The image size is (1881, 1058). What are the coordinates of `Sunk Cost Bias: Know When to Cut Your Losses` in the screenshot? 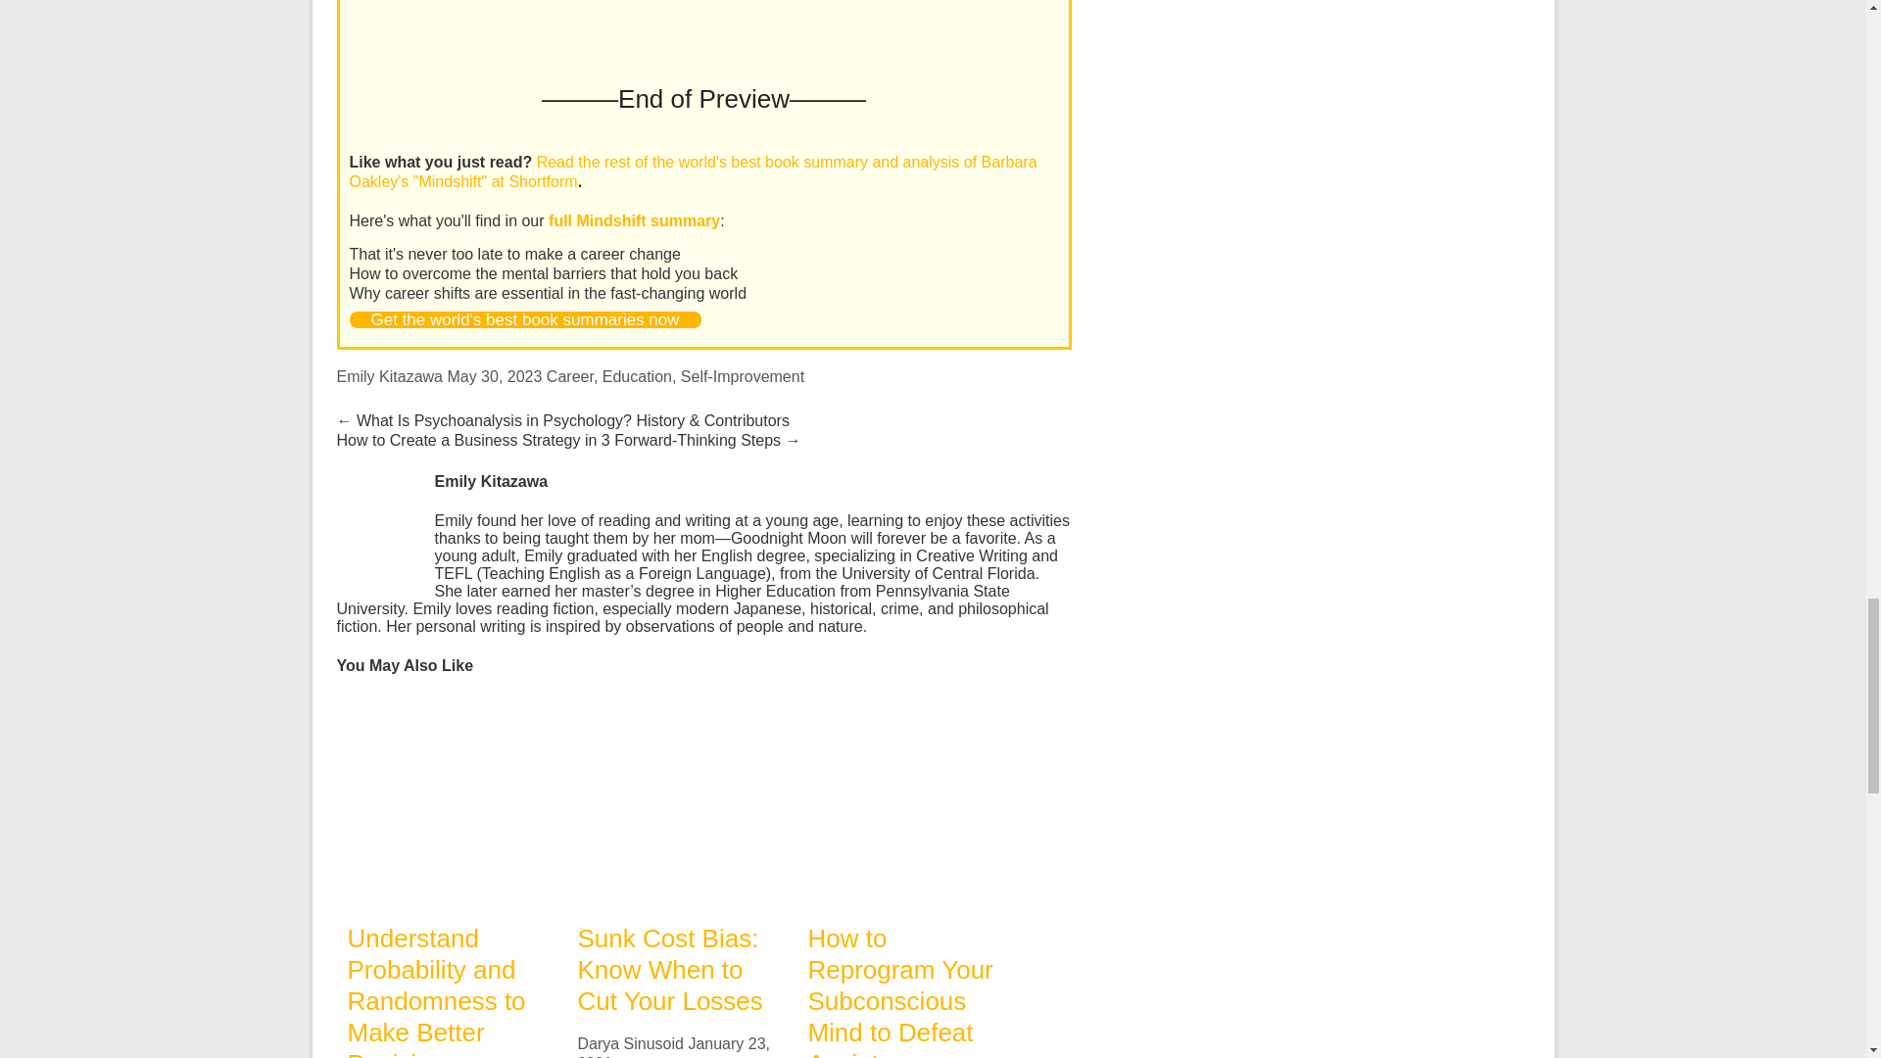 It's located at (682, 800).